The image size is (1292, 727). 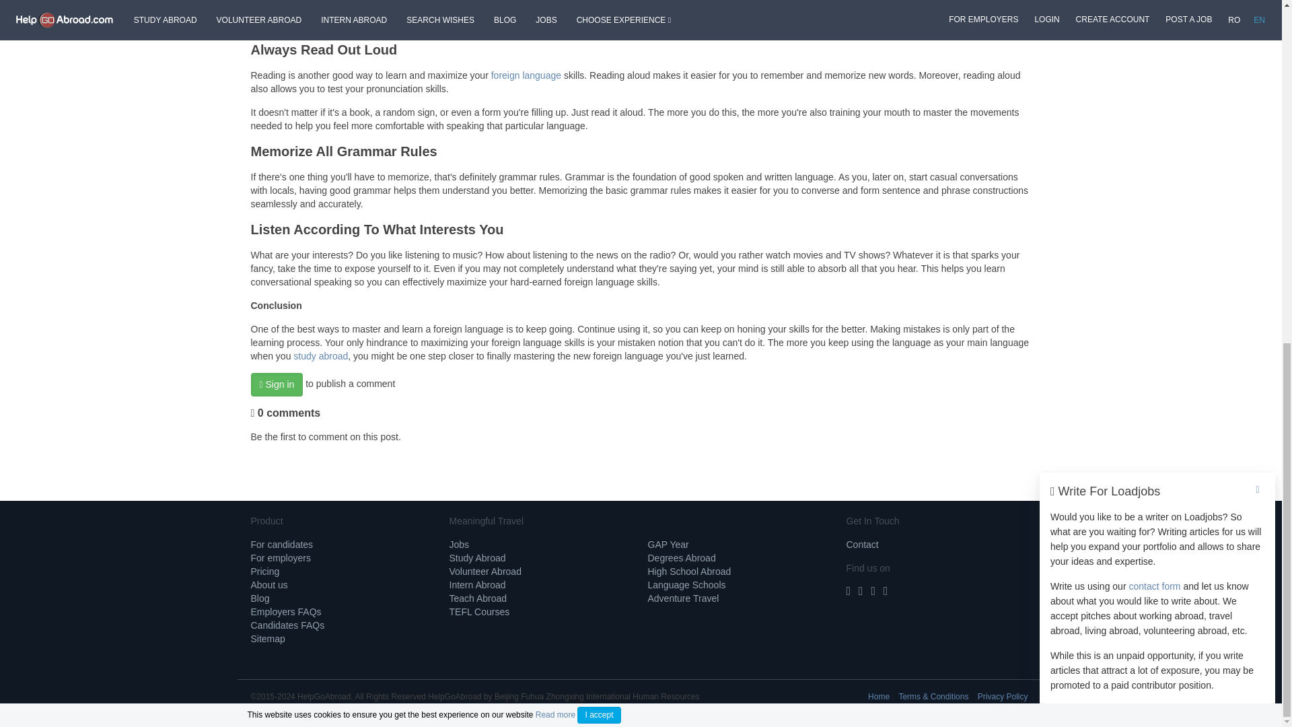 What do you see at coordinates (478, 557) in the screenshot?
I see `Study Abroad Programs` at bounding box center [478, 557].